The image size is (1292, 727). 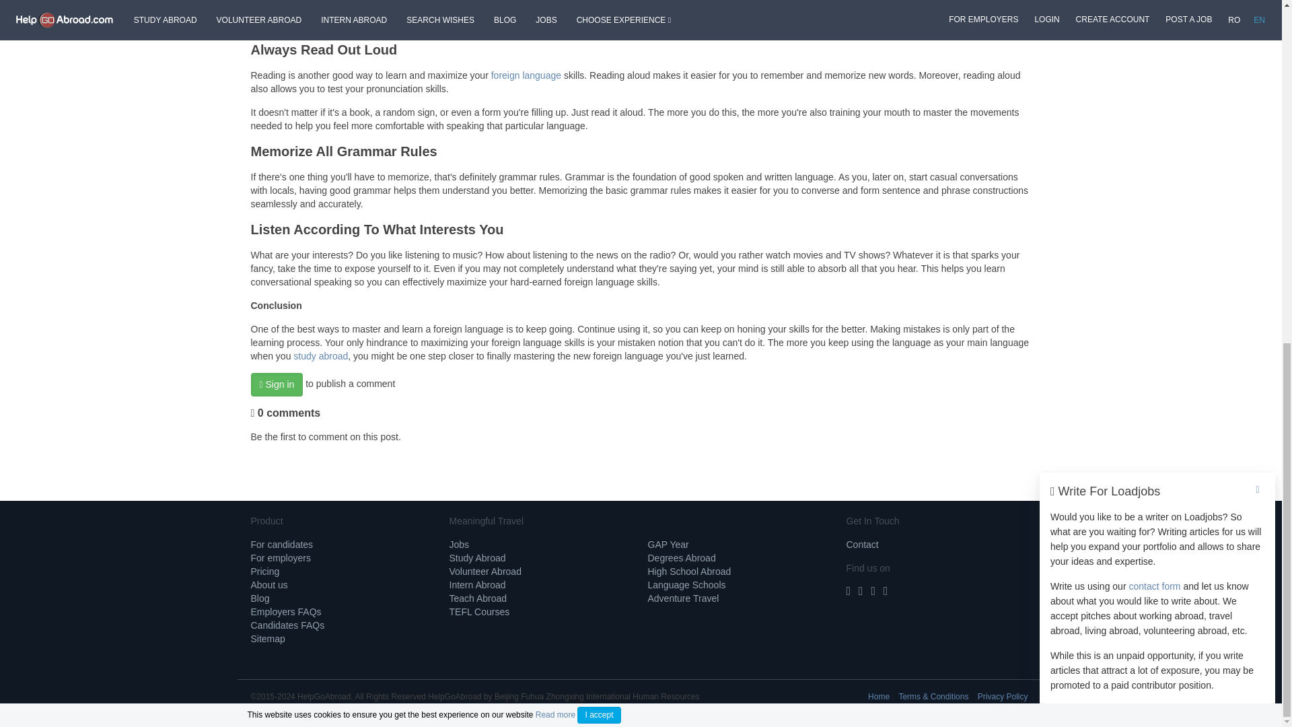 What do you see at coordinates (478, 557) in the screenshot?
I see `Study Abroad Programs` at bounding box center [478, 557].